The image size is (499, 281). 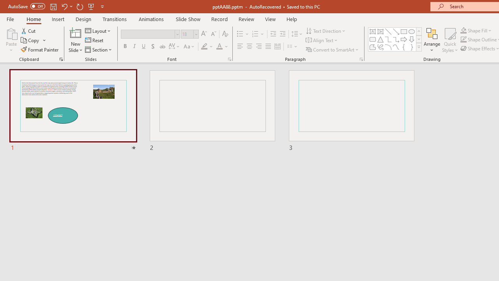 What do you see at coordinates (283, 34) in the screenshot?
I see `Increase Indent` at bounding box center [283, 34].